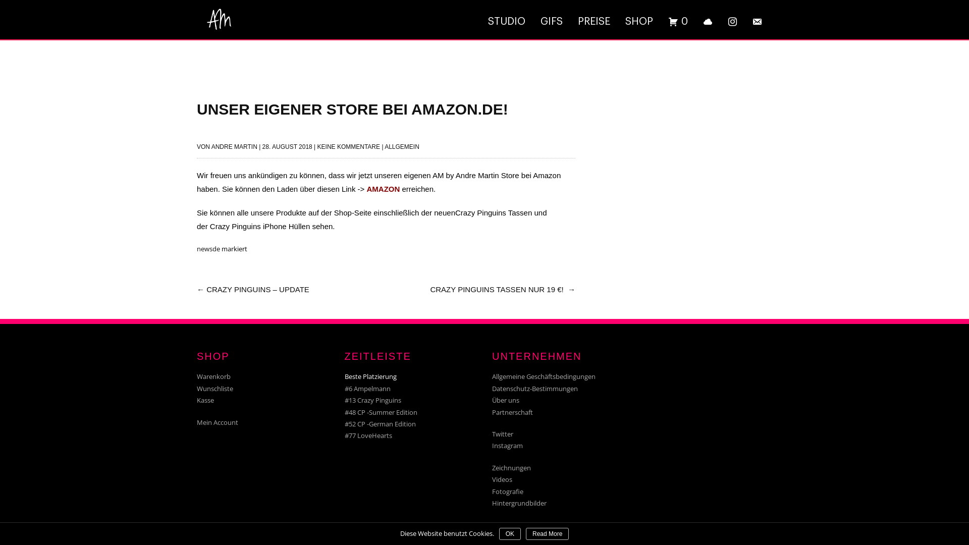 The height and width of the screenshot is (545, 969). Describe the element at coordinates (510, 534) in the screenshot. I see `OK` at that location.